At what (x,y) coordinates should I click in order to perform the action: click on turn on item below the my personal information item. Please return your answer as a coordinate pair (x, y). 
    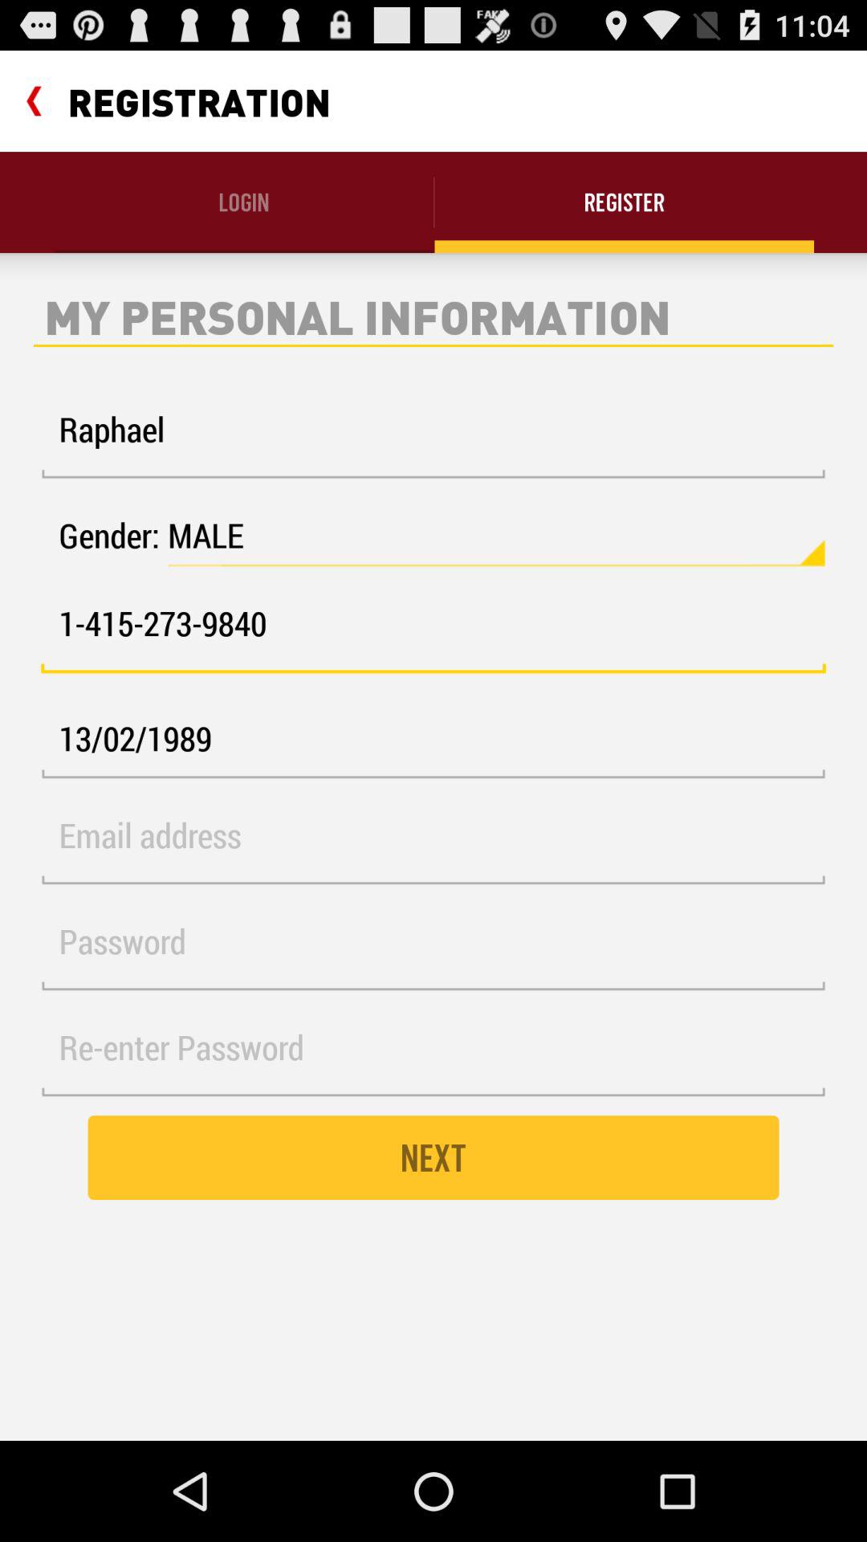
    Looking at the image, I should click on (433, 439).